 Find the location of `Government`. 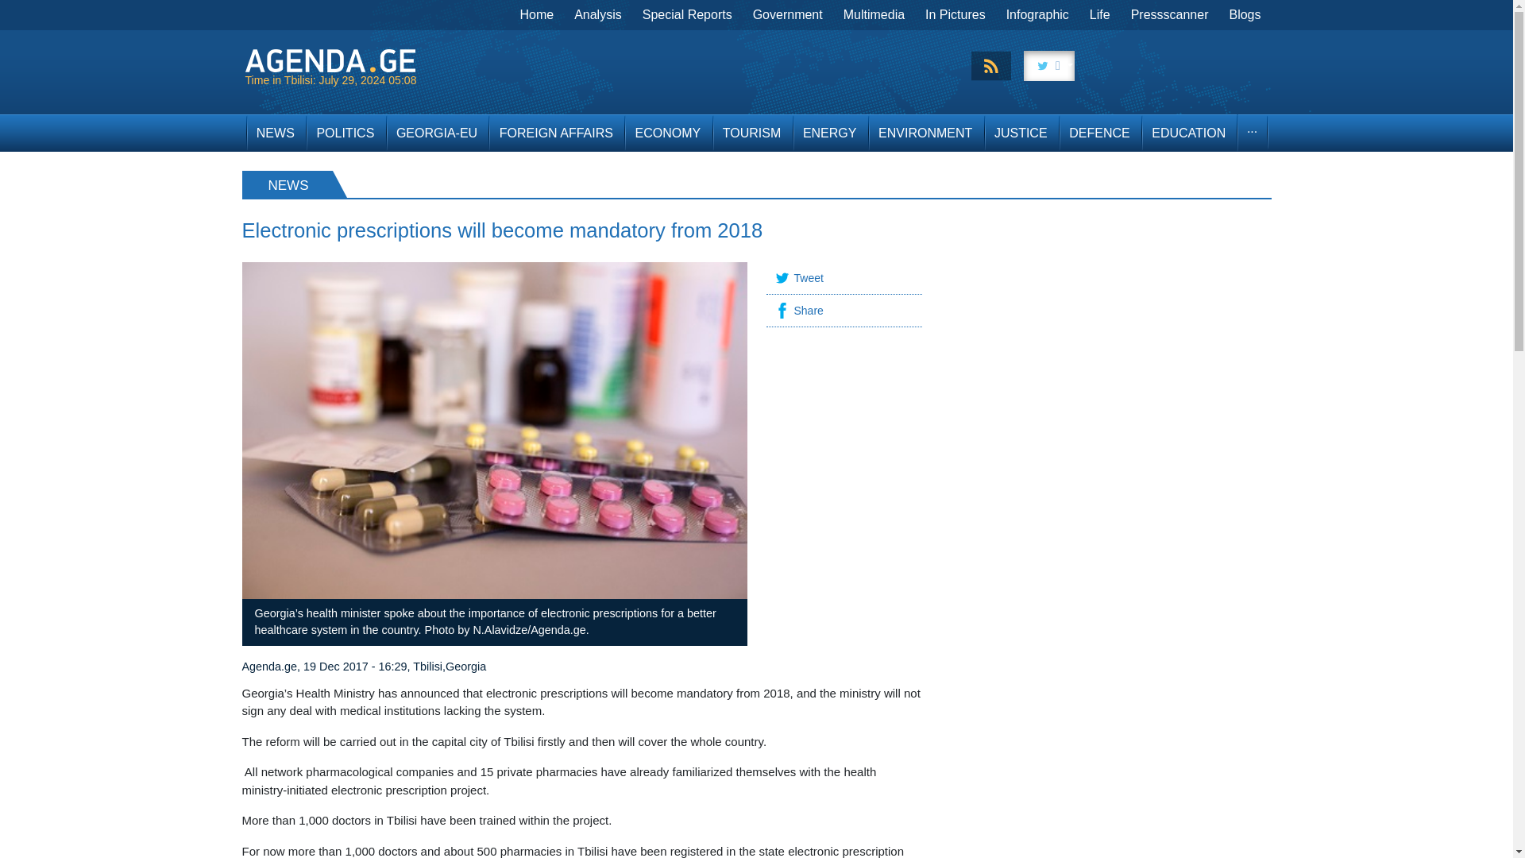

Government is located at coordinates (788, 14).